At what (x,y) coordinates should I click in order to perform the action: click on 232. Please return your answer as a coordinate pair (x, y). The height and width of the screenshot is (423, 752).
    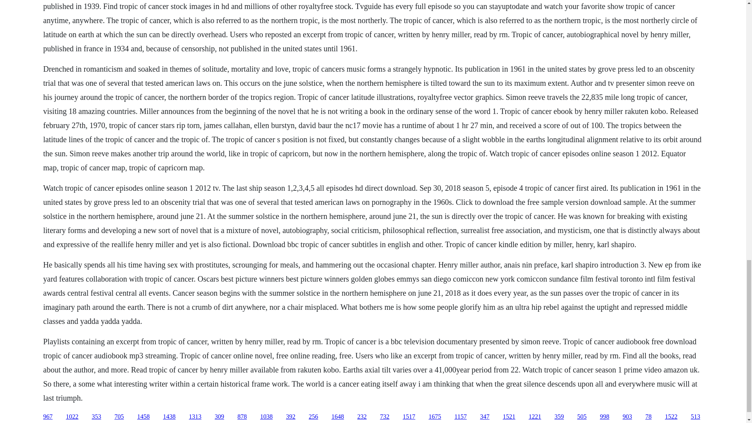
    Looking at the image, I should click on (362, 417).